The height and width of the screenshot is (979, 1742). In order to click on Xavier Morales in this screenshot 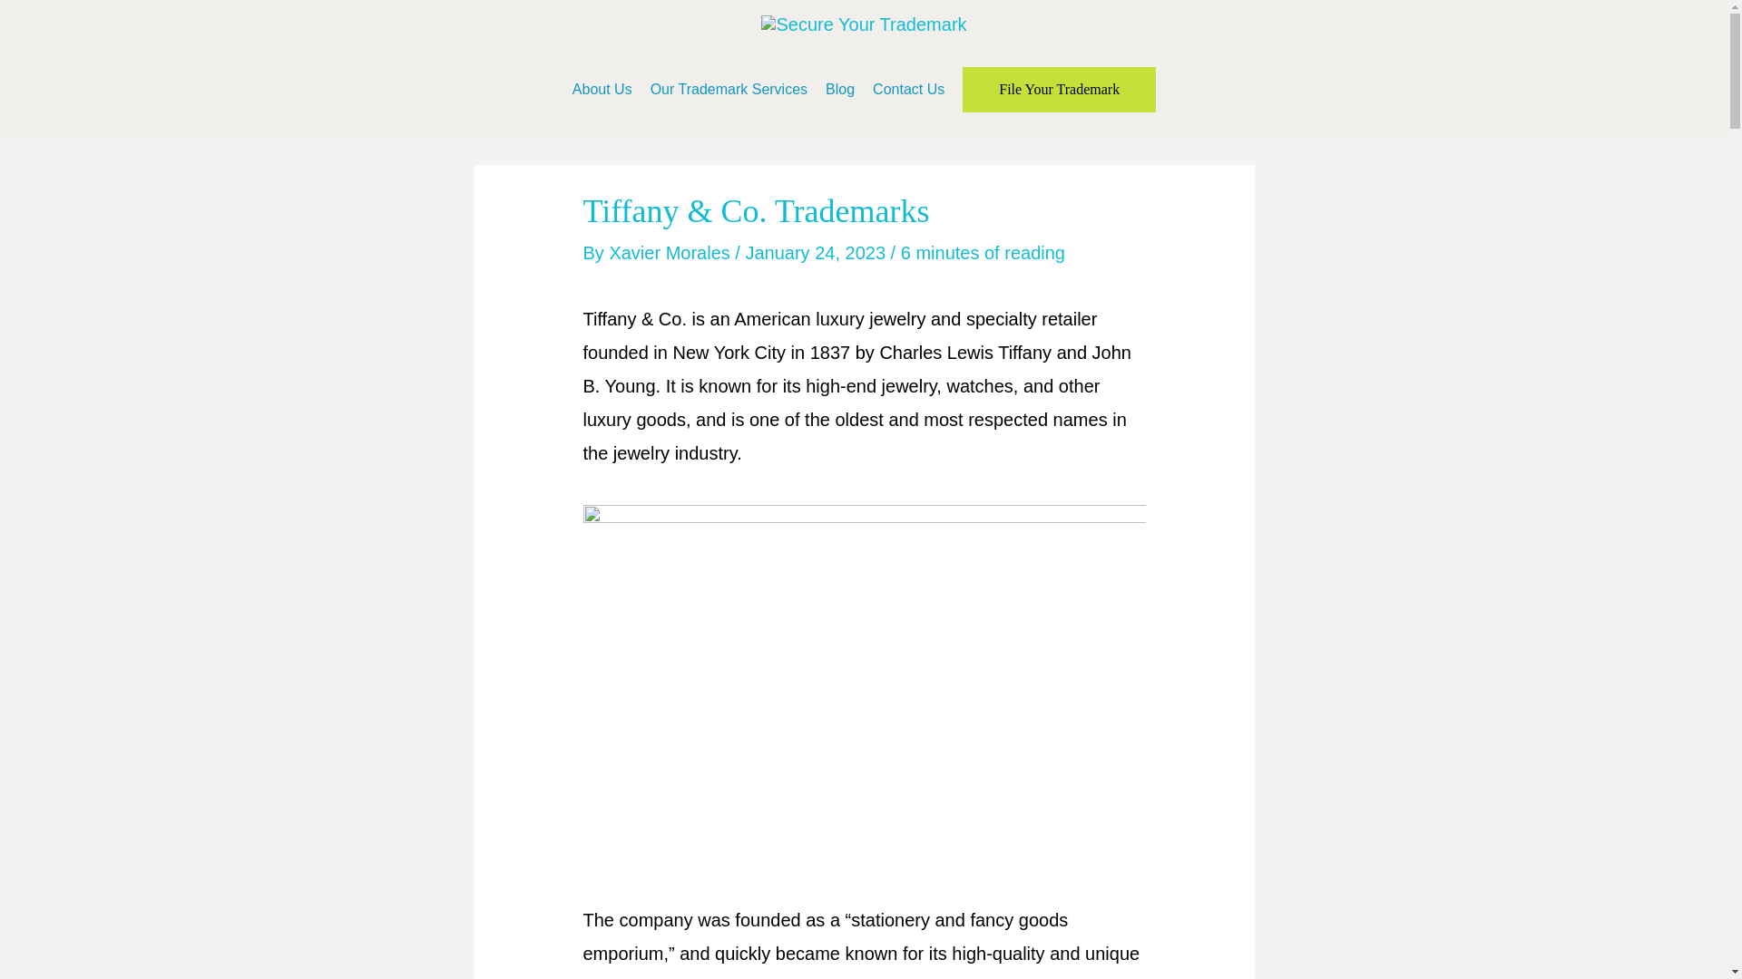, I will do `click(671, 252)`.